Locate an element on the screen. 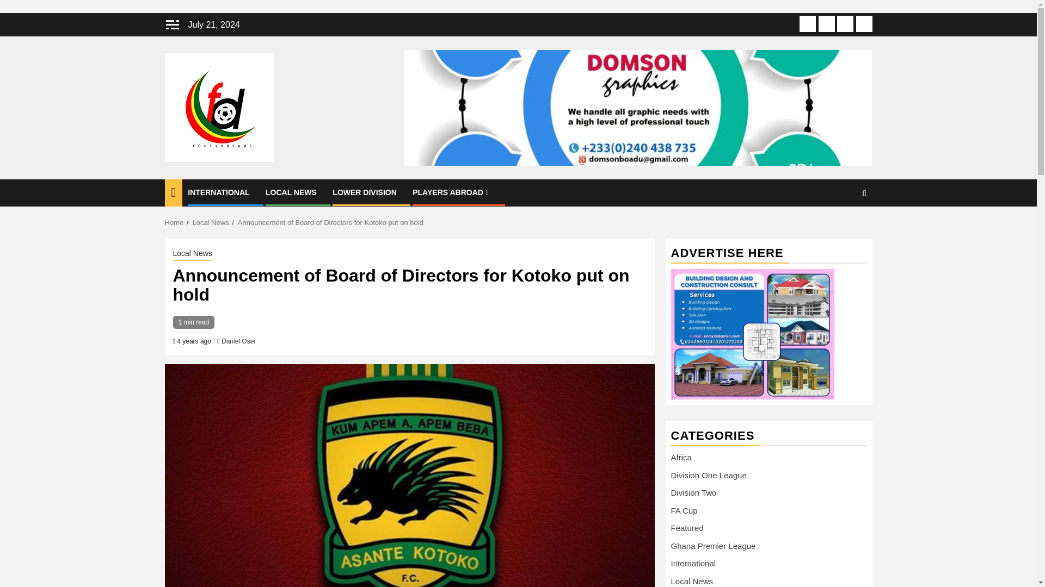 The image size is (1045, 587). Advertise here is located at coordinates (752, 334).